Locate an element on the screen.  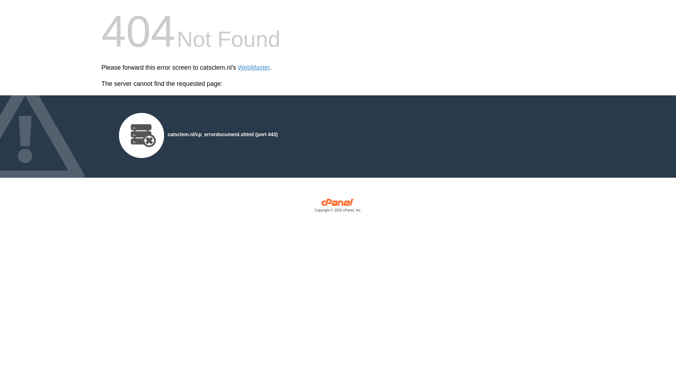
WebMaster is located at coordinates (254, 68).